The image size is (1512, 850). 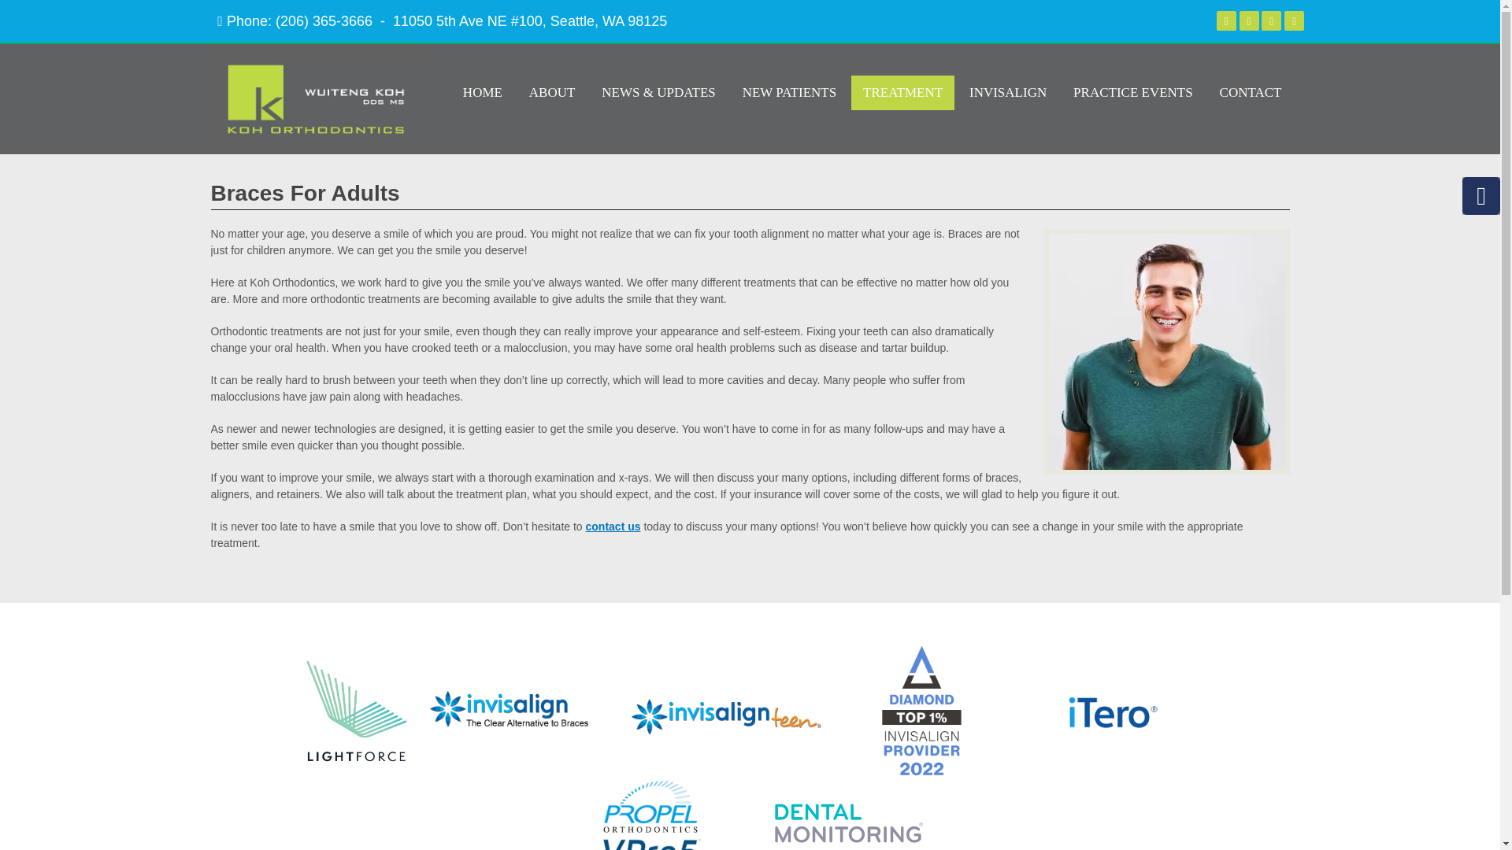 I want to click on PRACTICE EVENTS, so click(x=1132, y=93).